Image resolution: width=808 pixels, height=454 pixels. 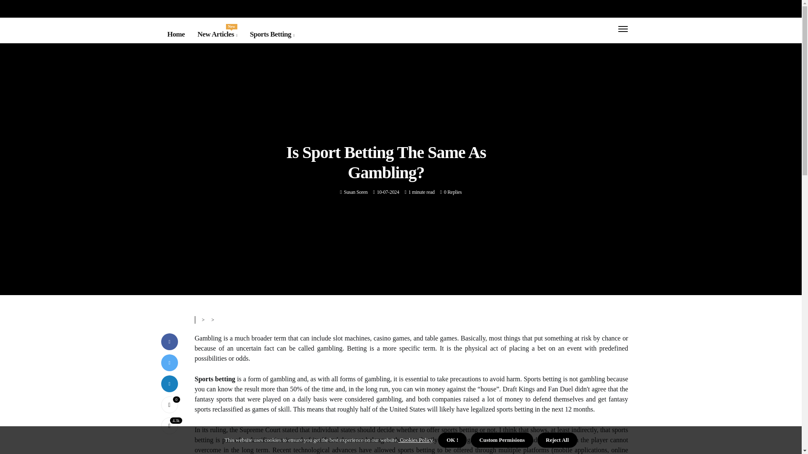 What do you see at coordinates (356, 192) in the screenshot?
I see `Like` at bounding box center [356, 192].